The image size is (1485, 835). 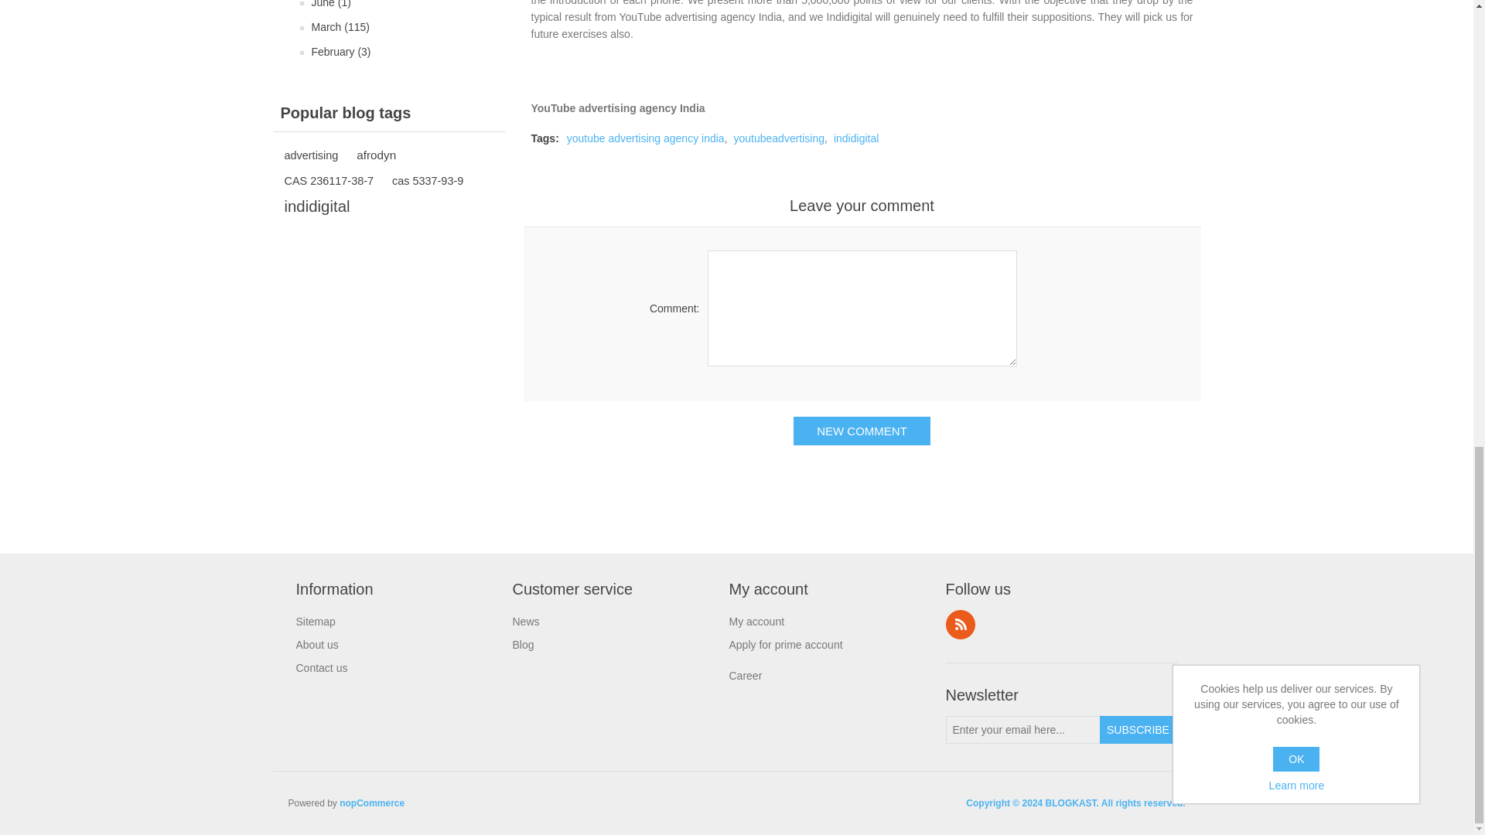 What do you see at coordinates (311, 155) in the screenshot?
I see `advertising` at bounding box center [311, 155].